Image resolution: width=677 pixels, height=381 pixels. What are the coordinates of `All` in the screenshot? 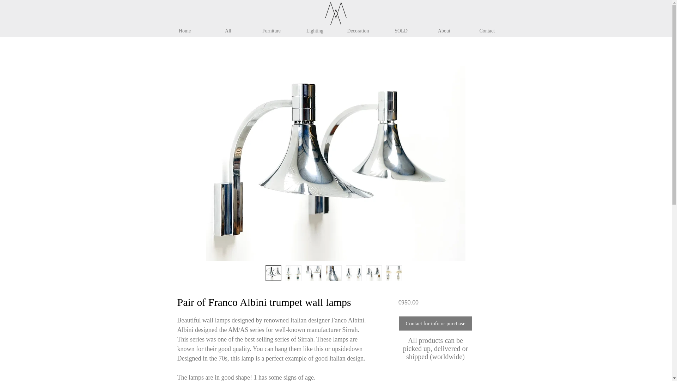 It's located at (228, 31).